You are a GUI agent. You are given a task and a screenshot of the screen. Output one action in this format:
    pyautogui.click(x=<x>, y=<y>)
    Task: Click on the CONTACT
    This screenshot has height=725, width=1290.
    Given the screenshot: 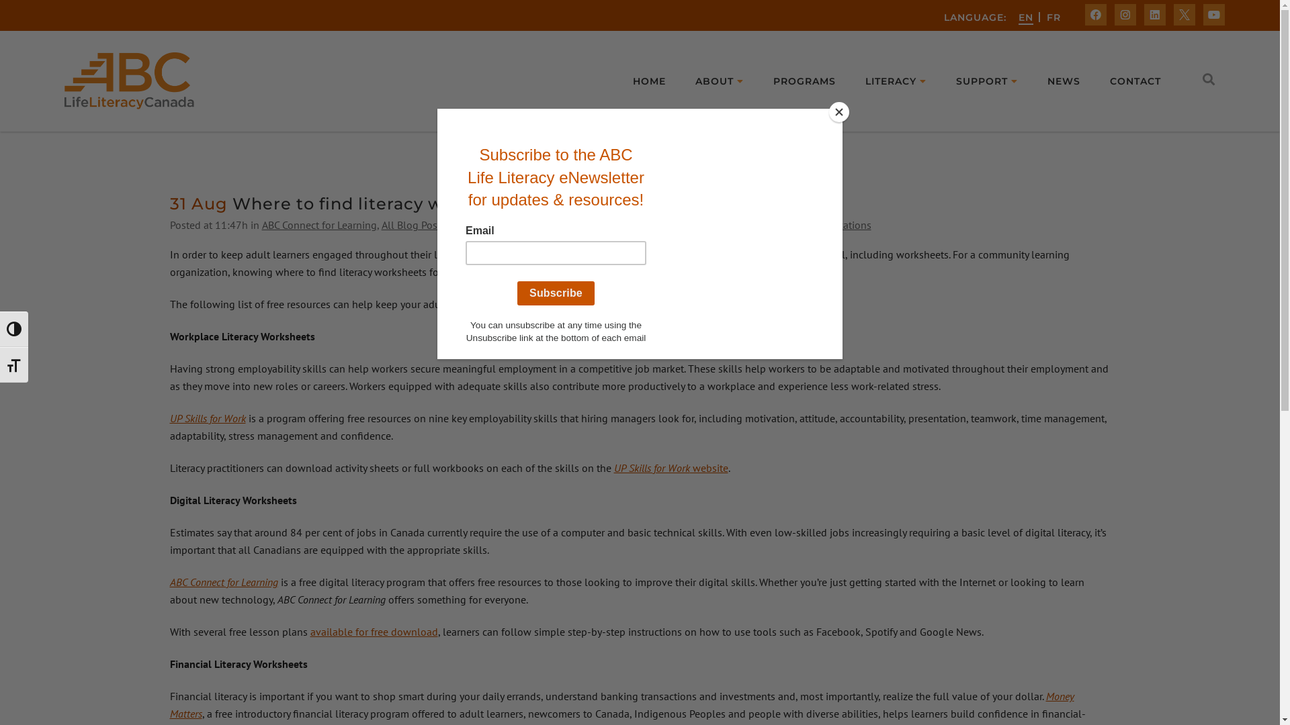 What is the action you would take?
    pyautogui.click(x=1135, y=81)
    